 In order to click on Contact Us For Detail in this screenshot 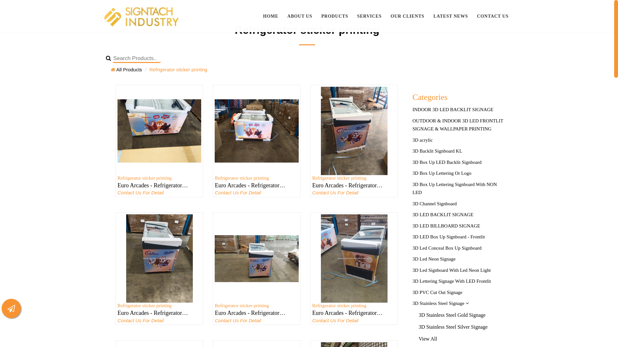, I will do `click(156, 321)`.